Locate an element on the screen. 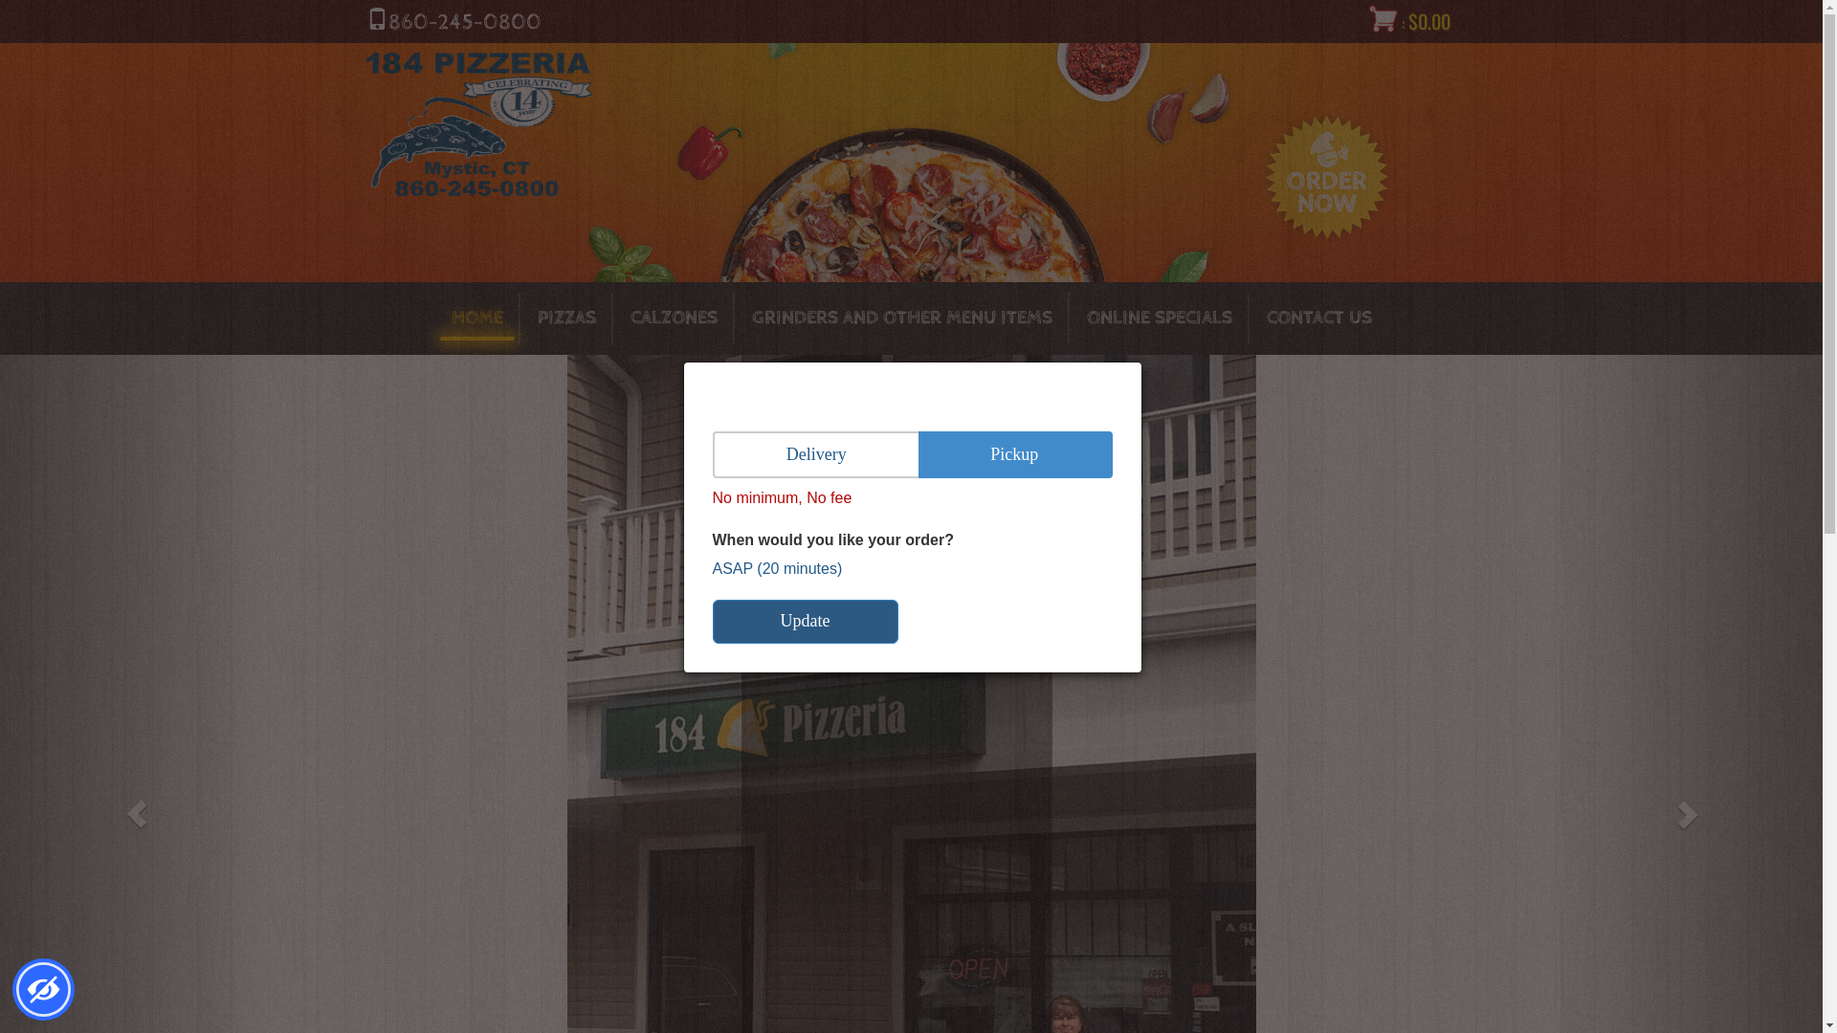 This screenshot has height=1033, width=1837. CALZONES is located at coordinates (674, 319).